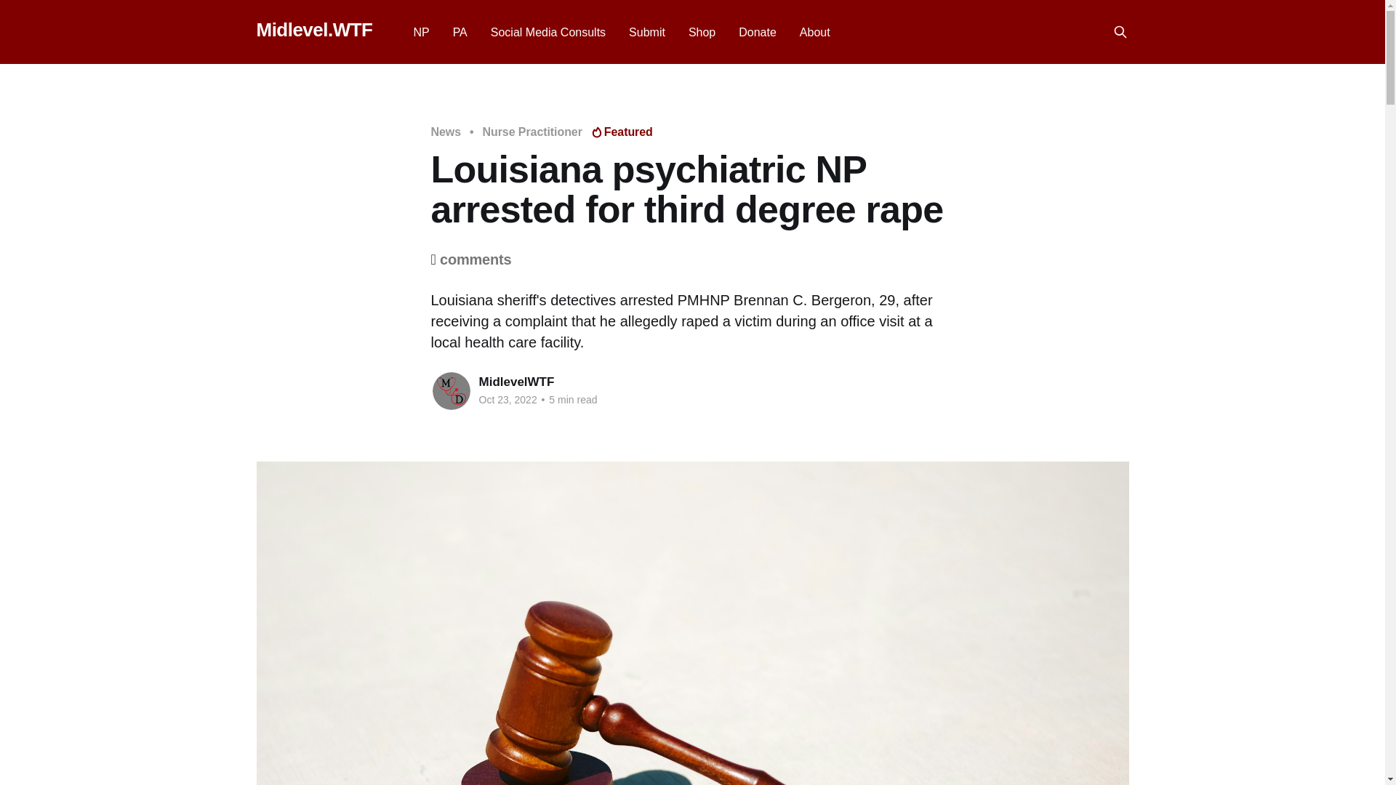 This screenshot has height=785, width=1396. Describe the element at coordinates (757, 32) in the screenshot. I see `Donate` at that location.